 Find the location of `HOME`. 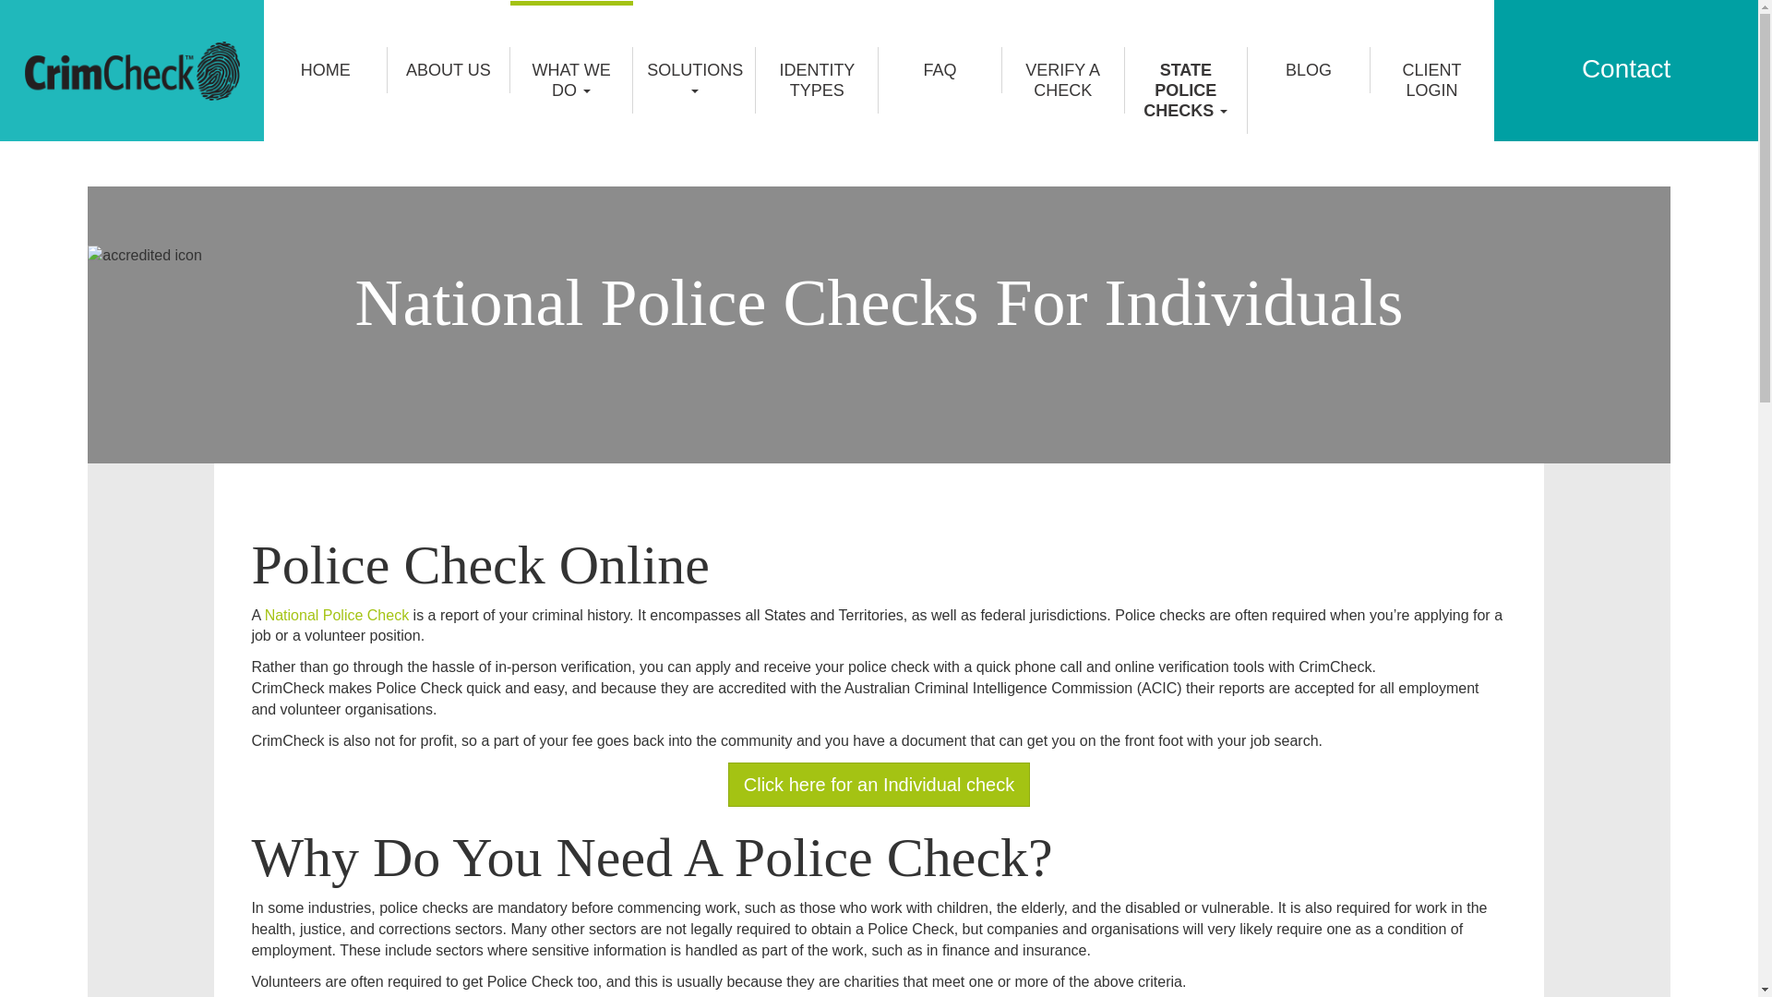

HOME is located at coordinates (327, 70).